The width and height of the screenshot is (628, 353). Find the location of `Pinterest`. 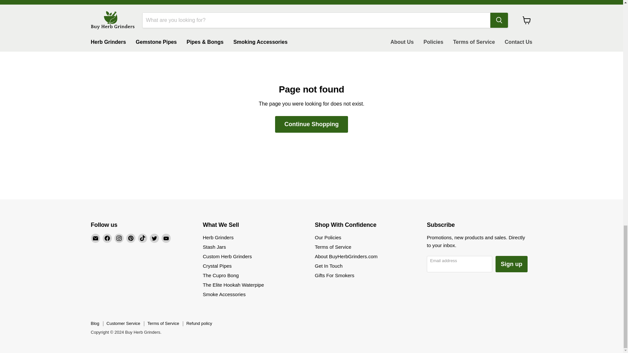

Pinterest is located at coordinates (131, 238).